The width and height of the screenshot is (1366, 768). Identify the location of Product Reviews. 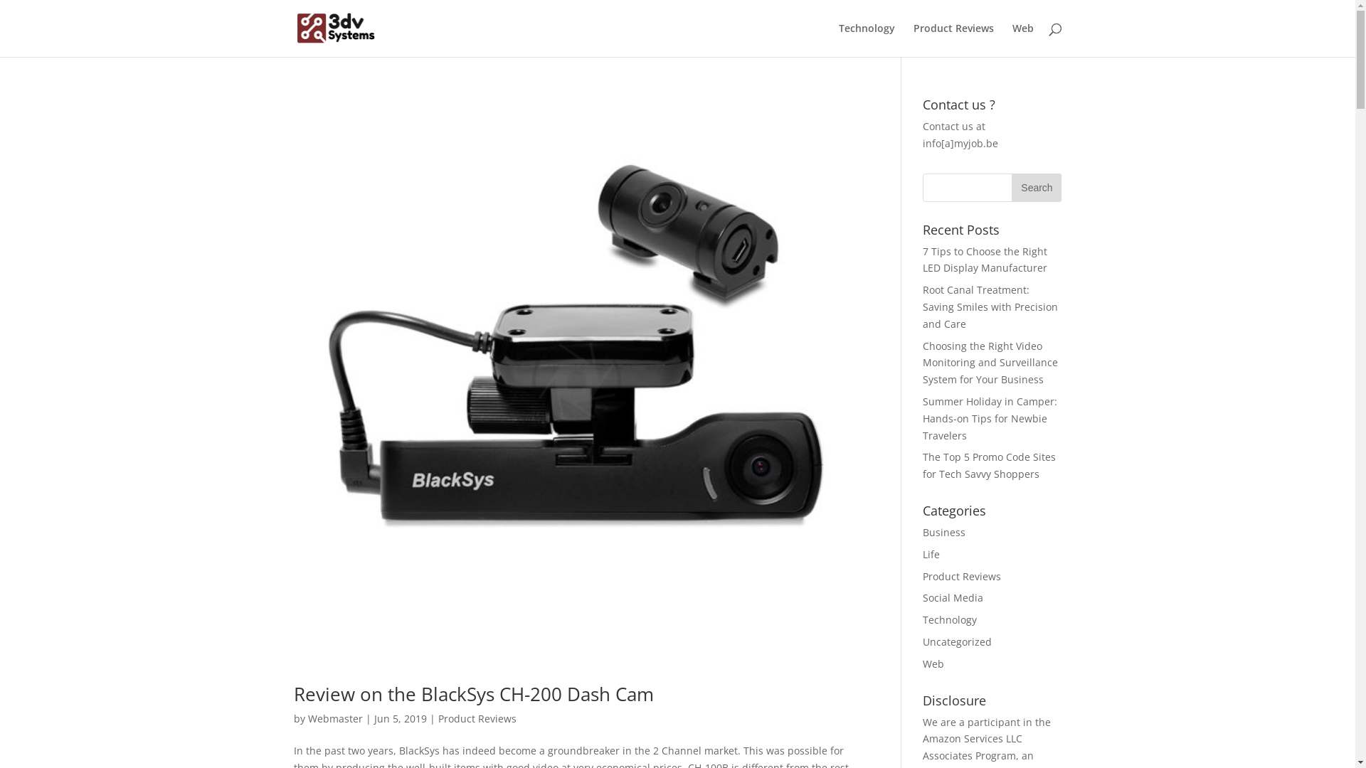
(953, 40).